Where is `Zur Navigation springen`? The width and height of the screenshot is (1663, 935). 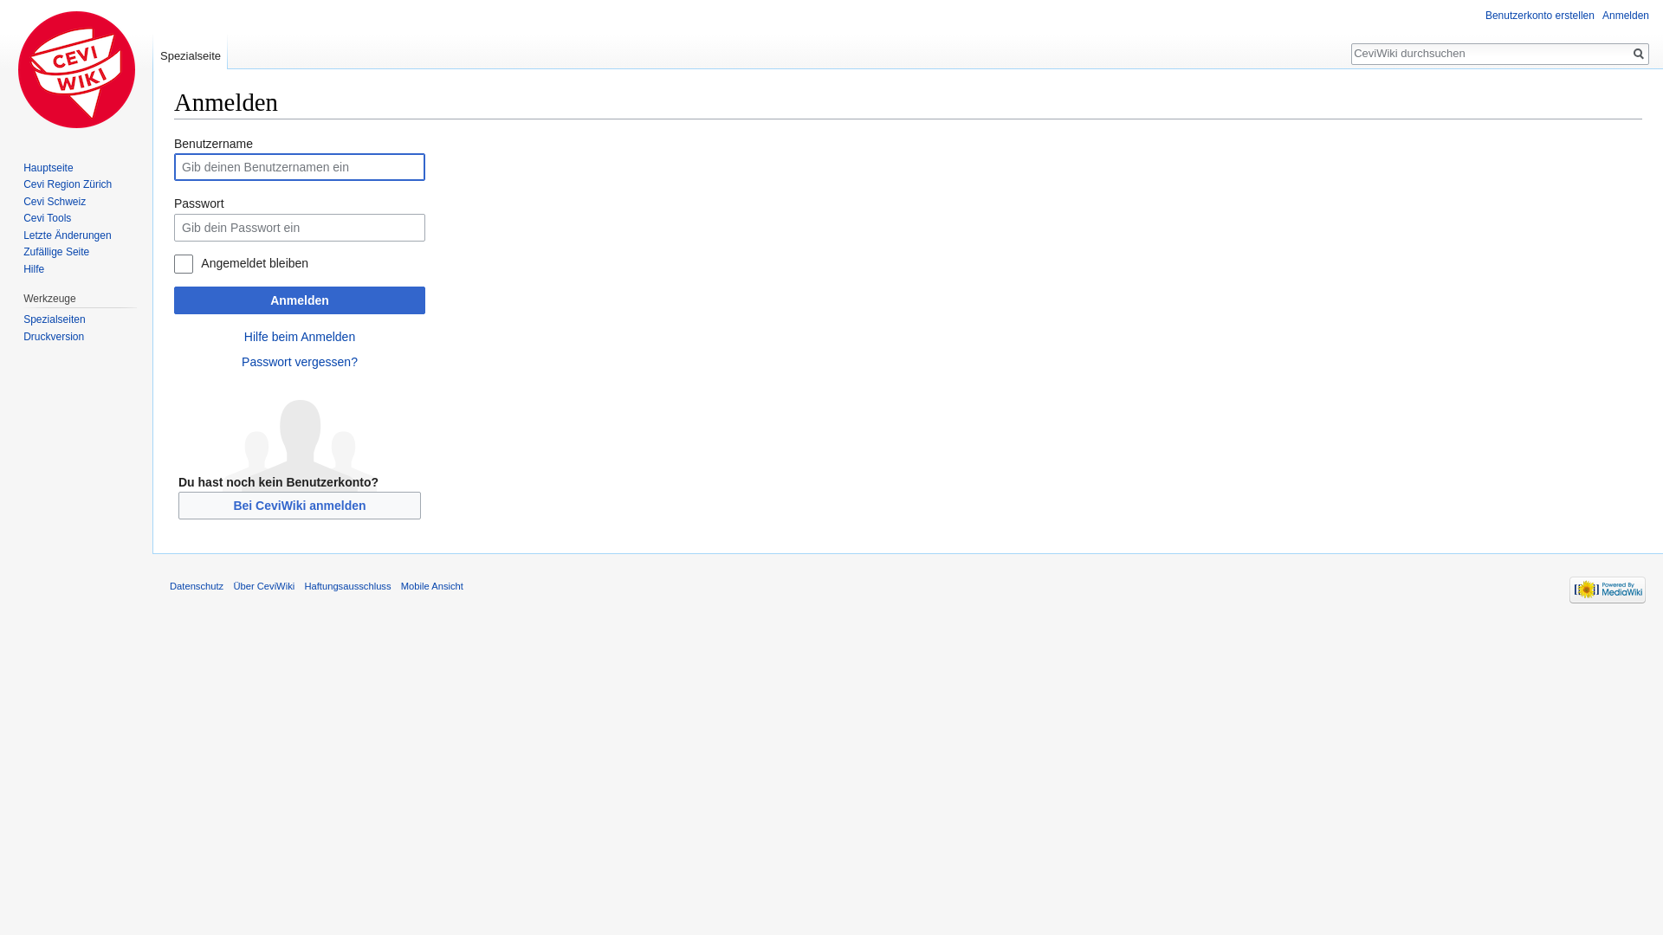
Zur Navigation springen is located at coordinates (173, 133).